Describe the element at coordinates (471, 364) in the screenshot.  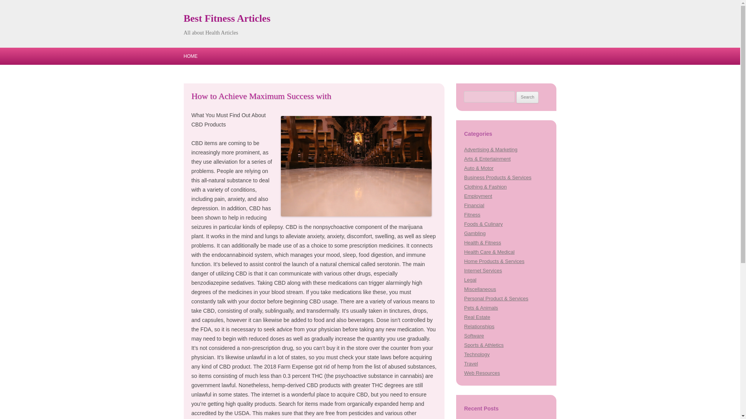
I see `Travel` at that location.